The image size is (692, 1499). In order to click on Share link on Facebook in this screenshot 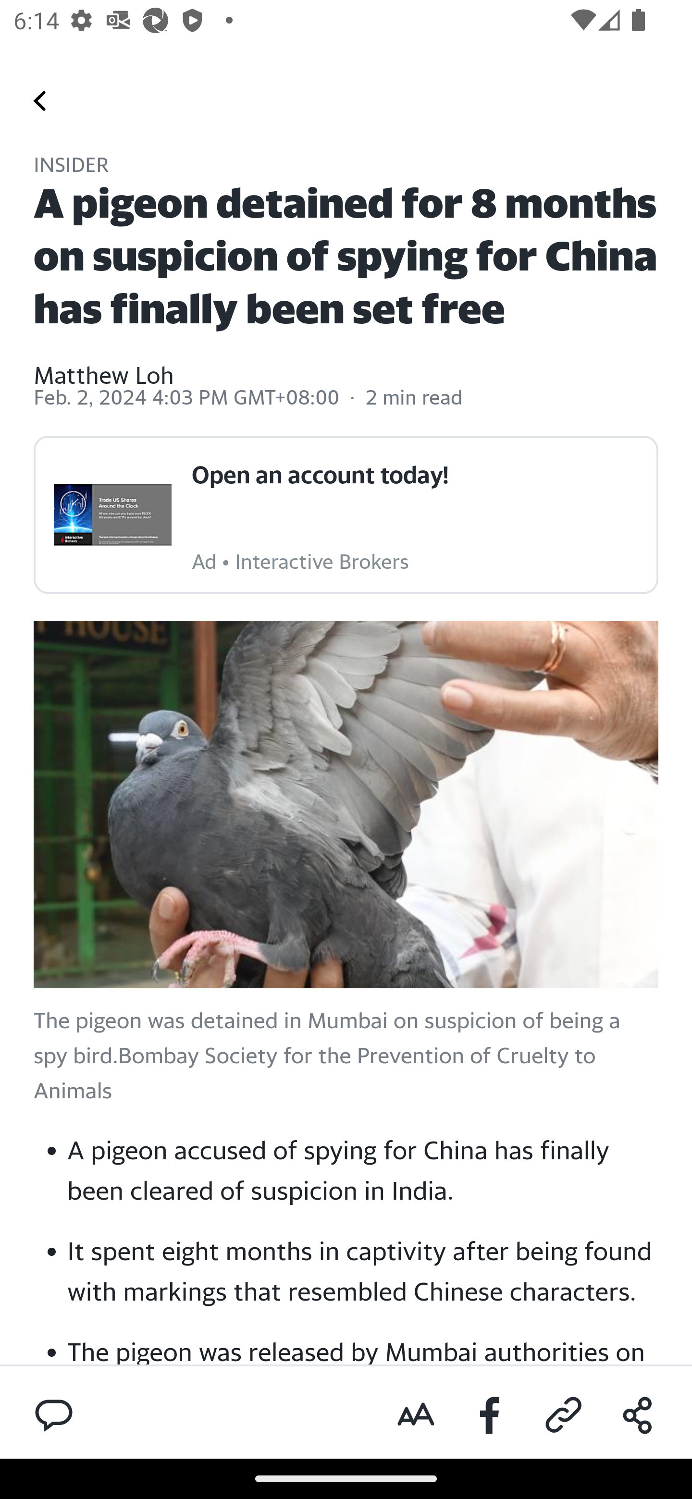, I will do `click(490, 1415)`.